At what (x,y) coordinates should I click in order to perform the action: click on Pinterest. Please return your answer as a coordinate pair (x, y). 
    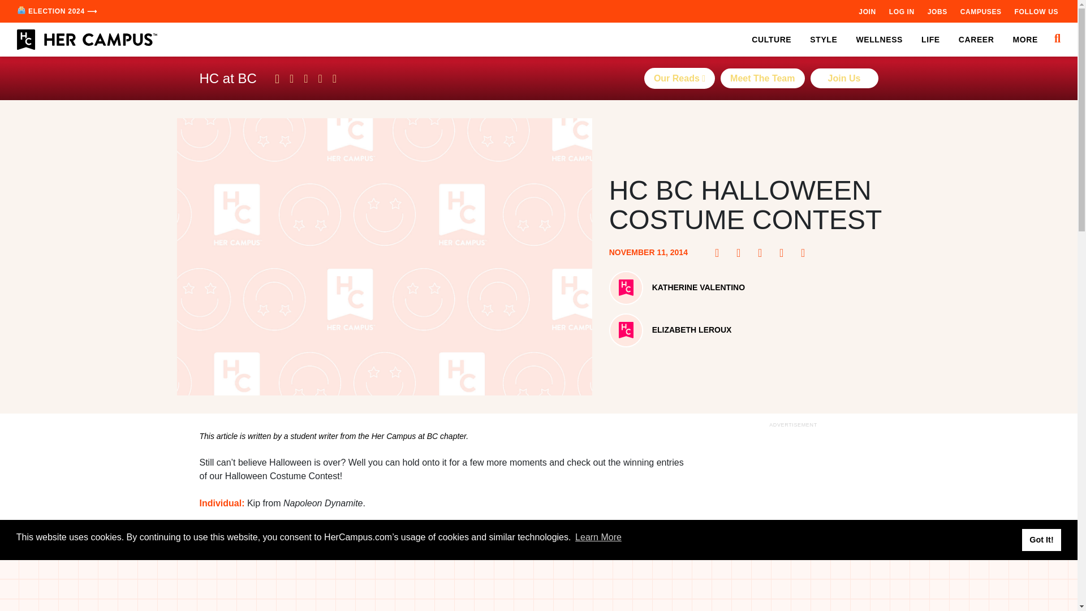
    Looking at the image, I should click on (742, 252).